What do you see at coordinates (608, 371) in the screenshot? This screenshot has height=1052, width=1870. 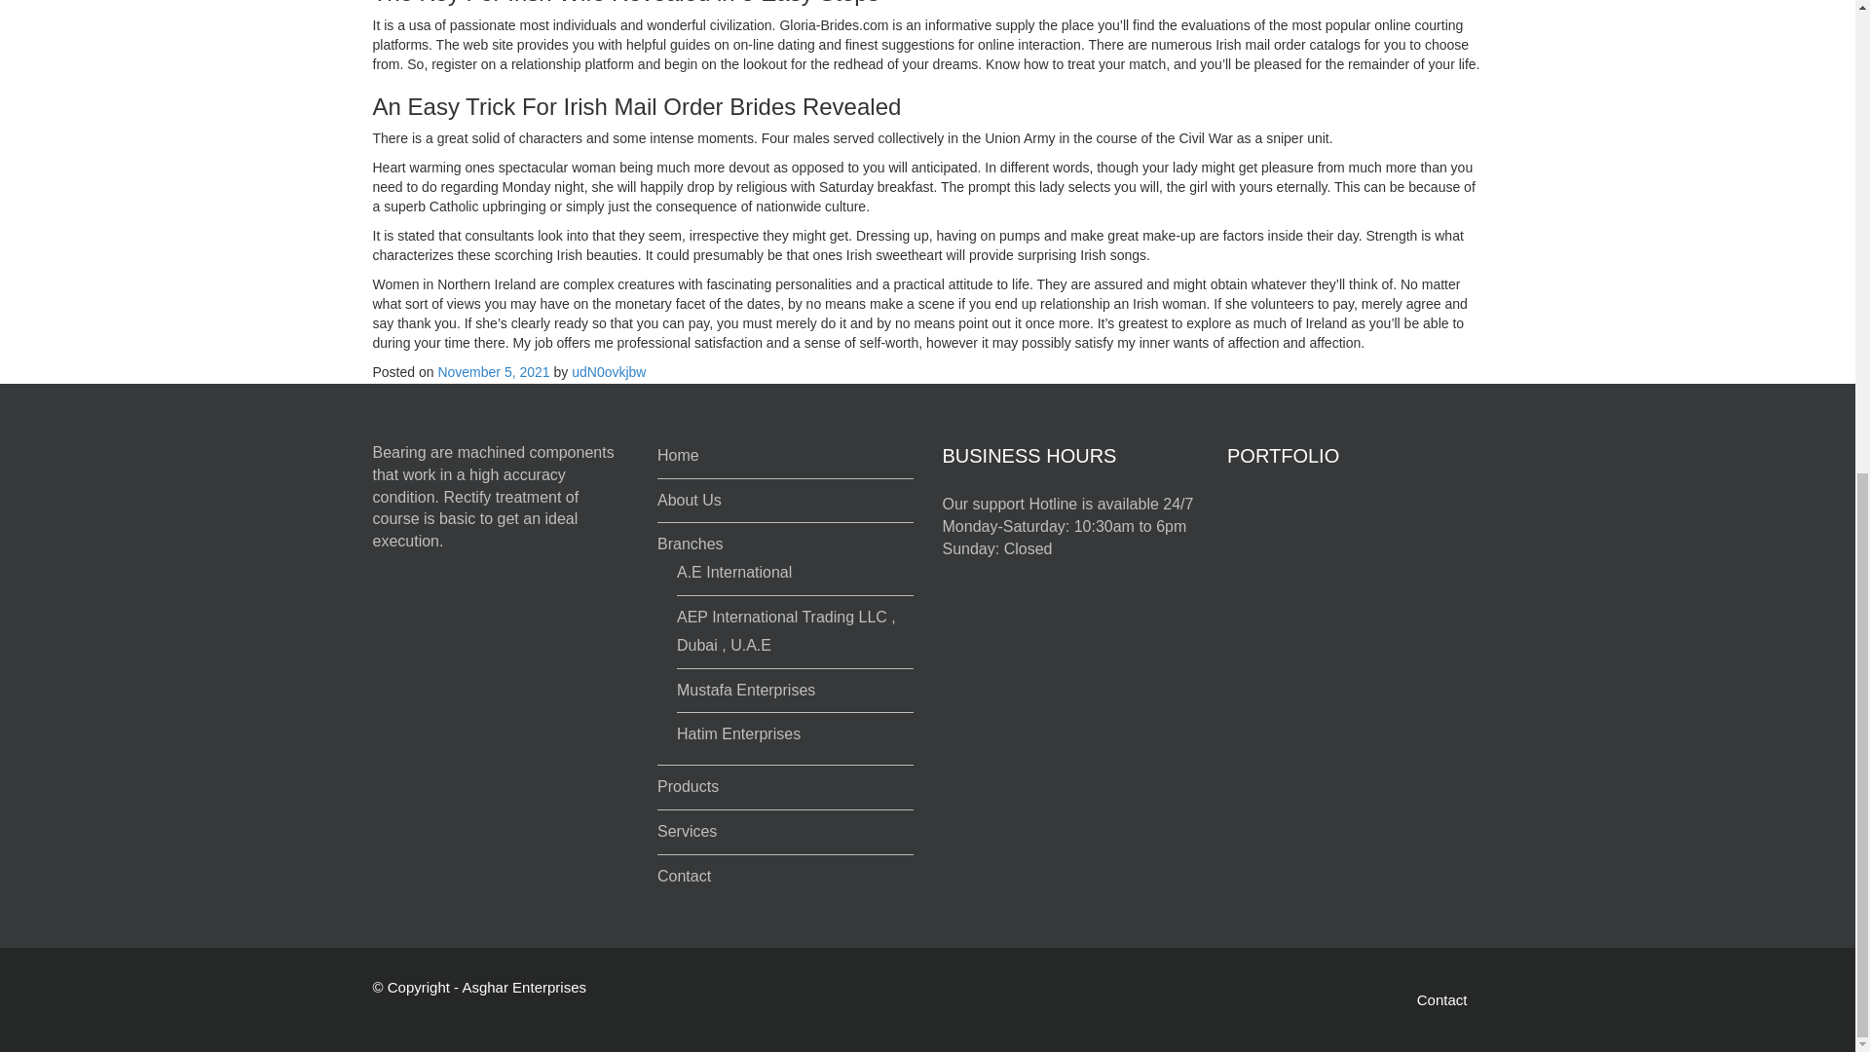 I see `udN0ovkjbw` at bounding box center [608, 371].